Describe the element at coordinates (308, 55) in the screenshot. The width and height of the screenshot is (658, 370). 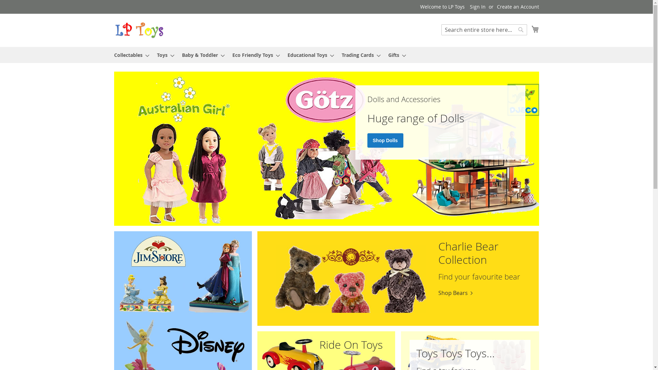
I see `Educational Toys` at that location.